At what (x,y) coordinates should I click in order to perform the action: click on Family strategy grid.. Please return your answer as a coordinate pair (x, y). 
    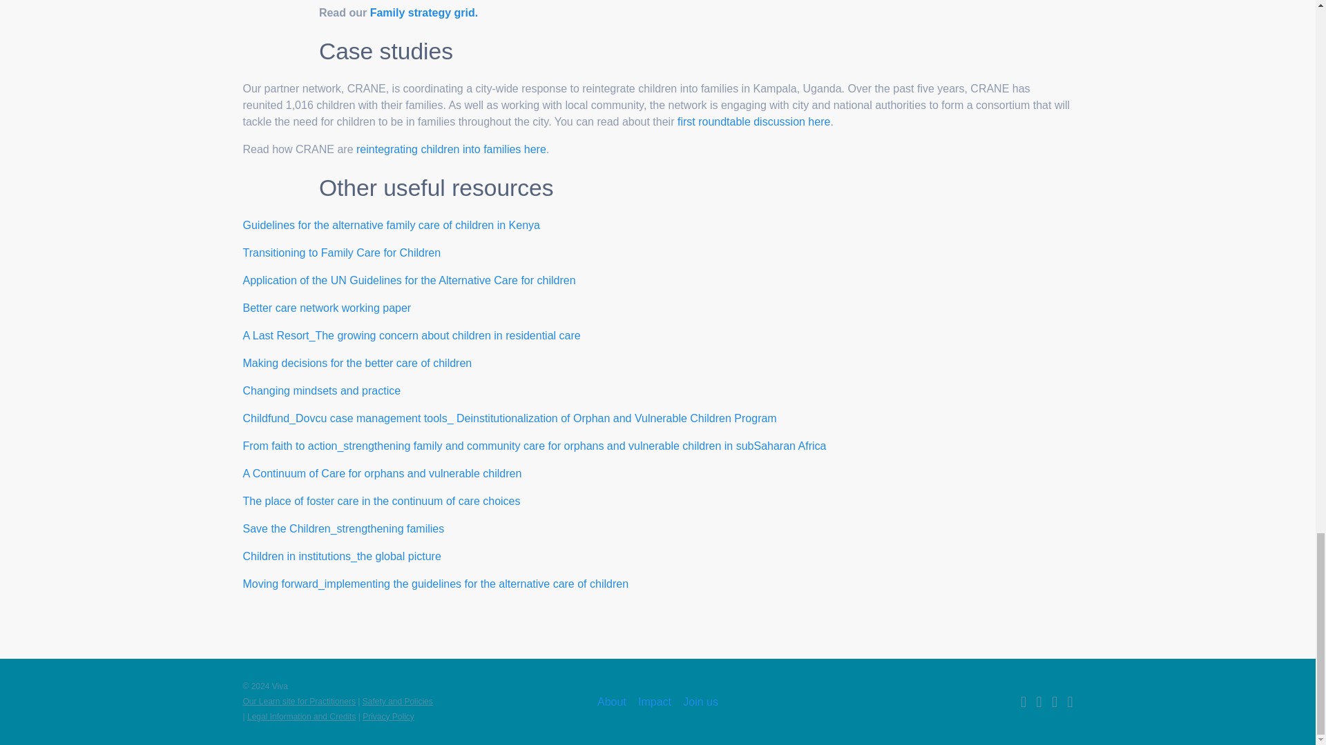
    Looking at the image, I should click on (424, 12).